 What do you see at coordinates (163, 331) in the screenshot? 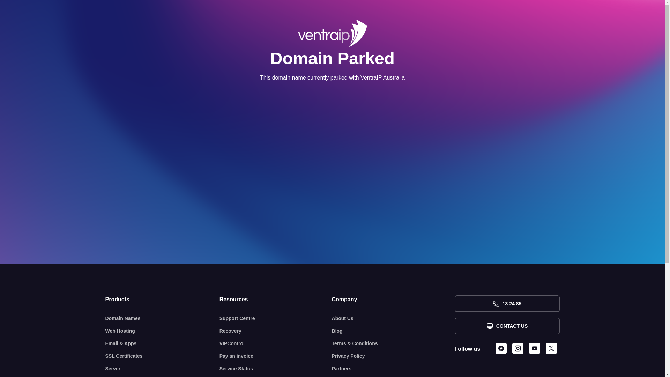
I see `Web Hosting` at bounding box center [163, 331].